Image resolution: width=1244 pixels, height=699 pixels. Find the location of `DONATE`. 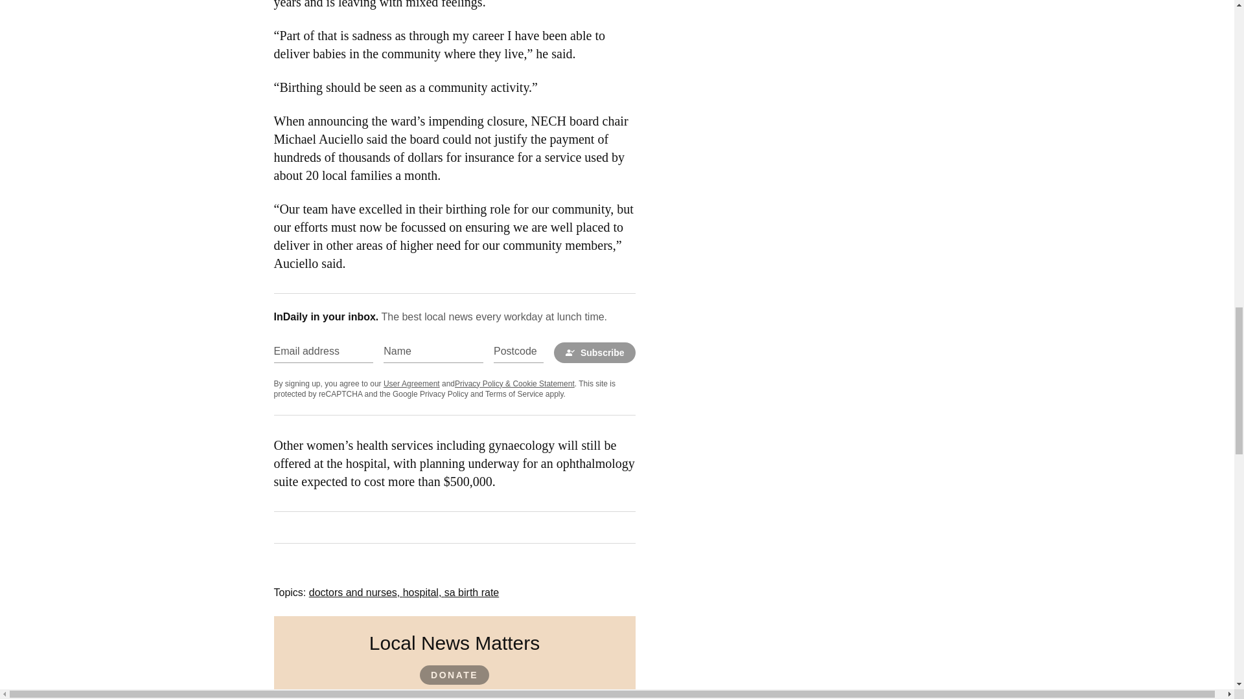

DONATE is located at coordinates (454, 675).